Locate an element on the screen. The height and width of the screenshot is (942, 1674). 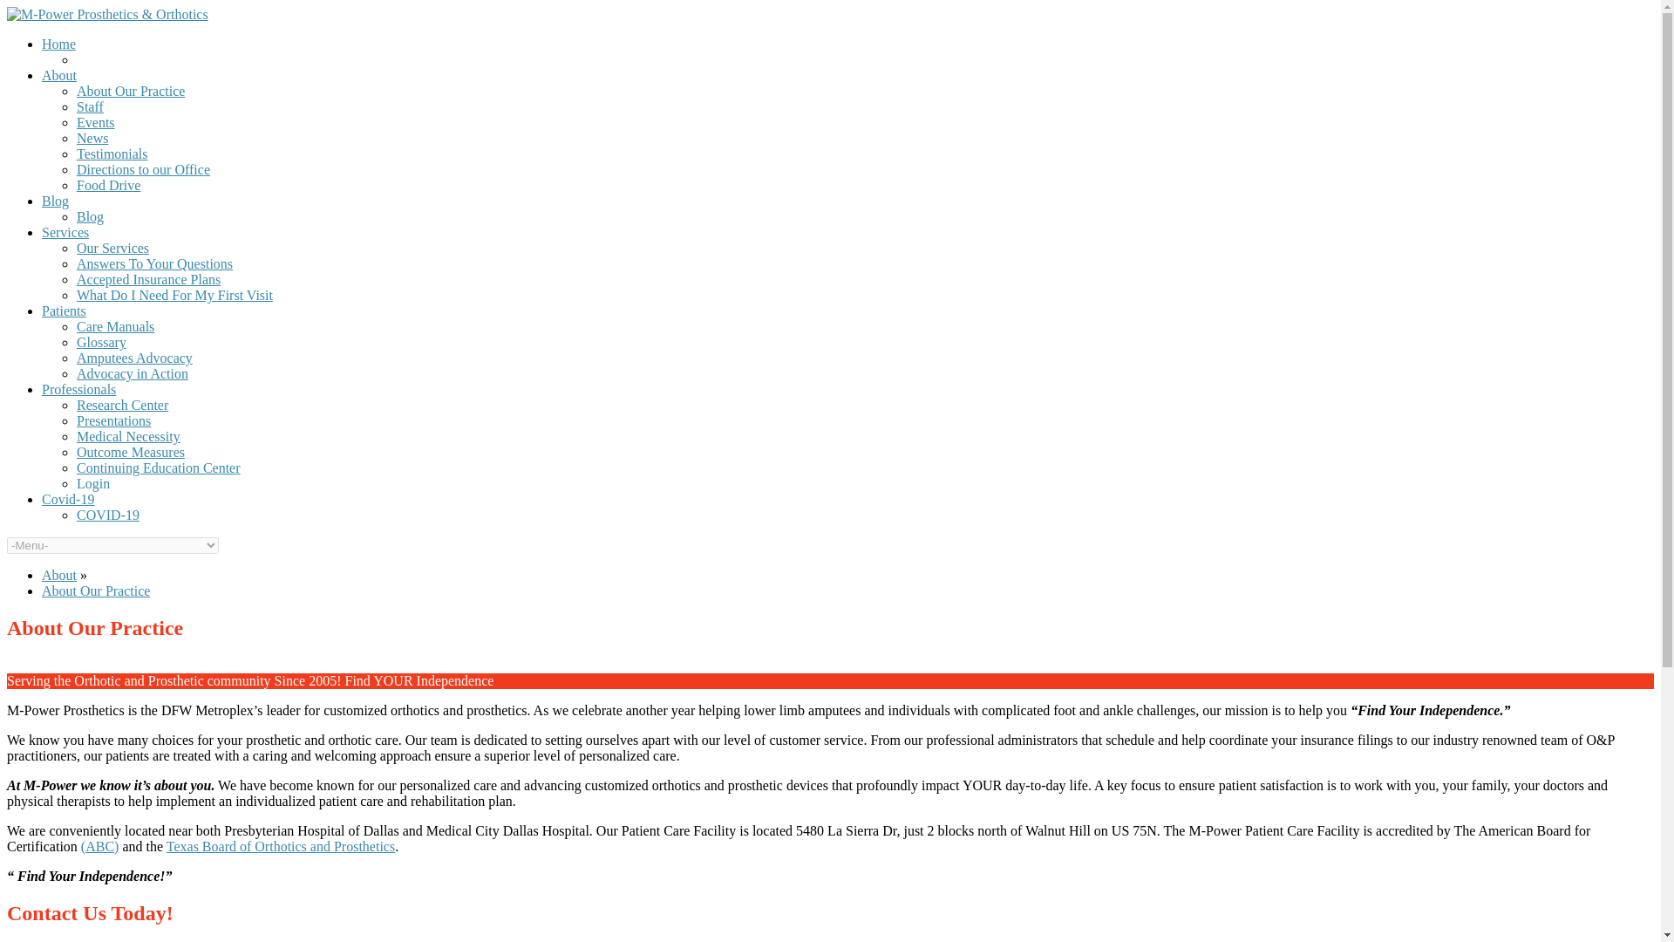
What Do I Need For My First Visit is located at coordinates (174, 295).